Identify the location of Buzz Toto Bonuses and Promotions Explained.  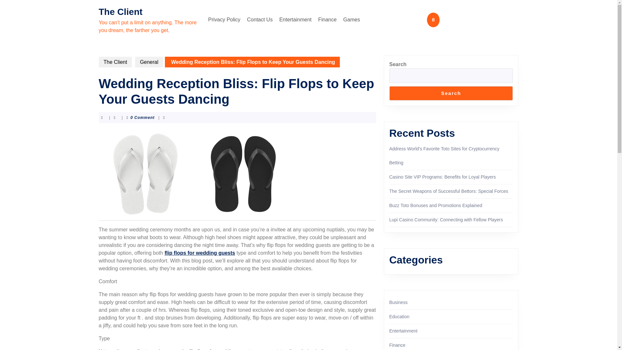
(436, 205).